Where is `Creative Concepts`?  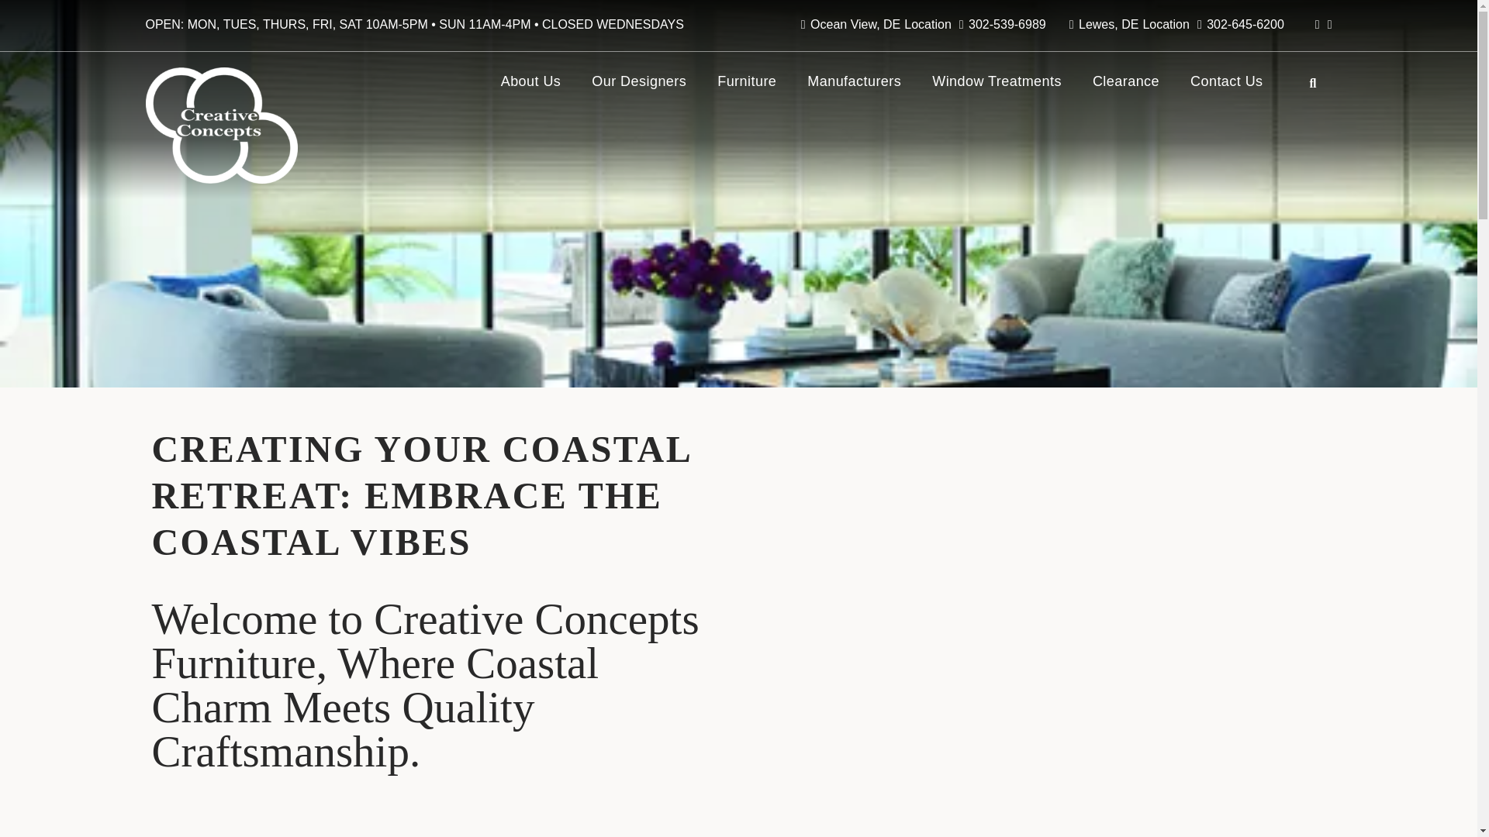
Creative Concepts is located at coordinates (222, 126).